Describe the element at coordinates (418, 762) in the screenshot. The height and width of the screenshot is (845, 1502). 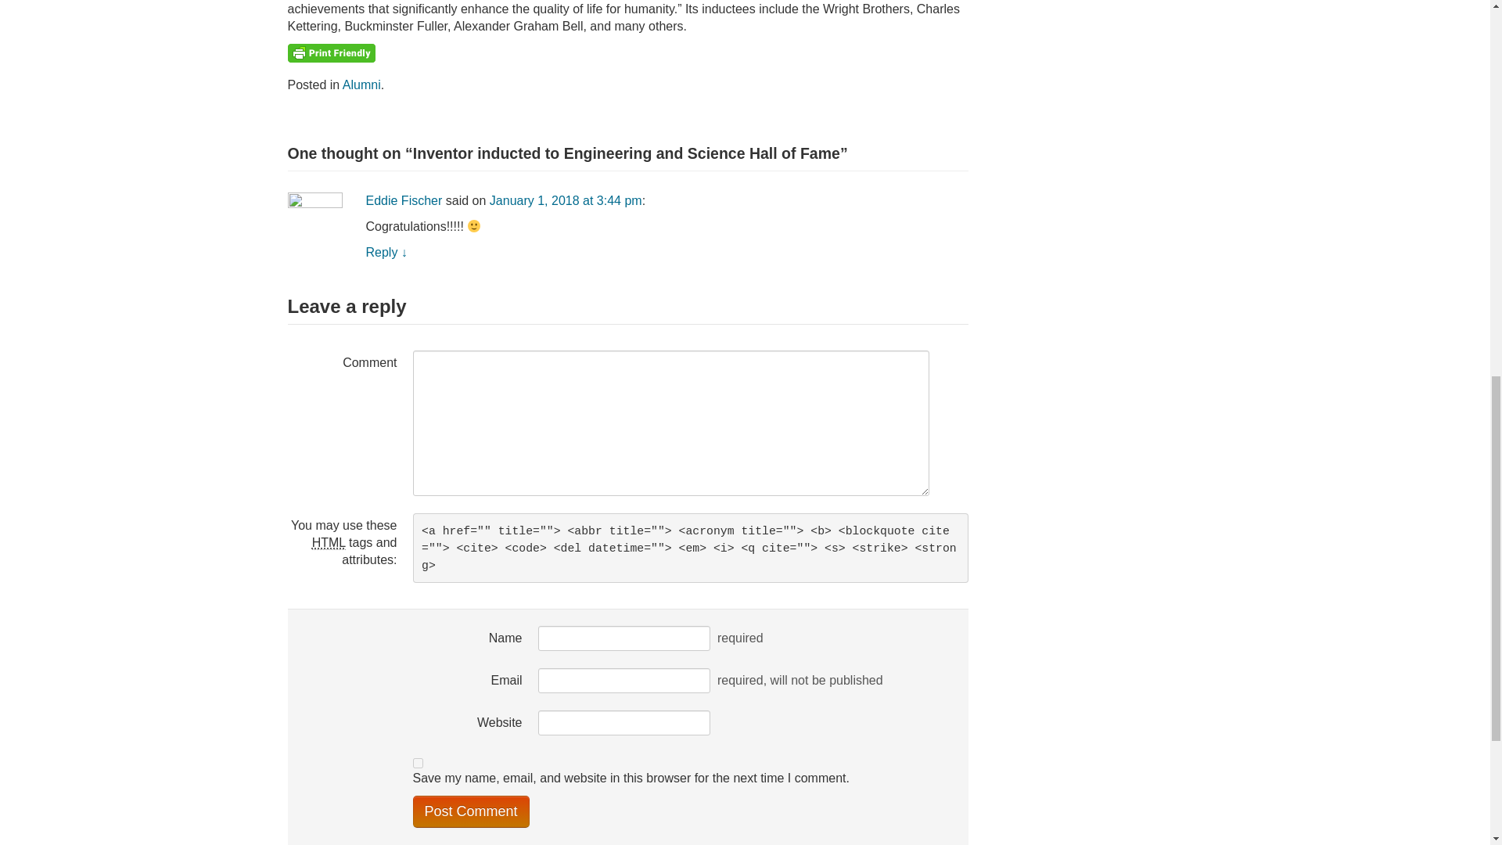
I see `yes` at that location.